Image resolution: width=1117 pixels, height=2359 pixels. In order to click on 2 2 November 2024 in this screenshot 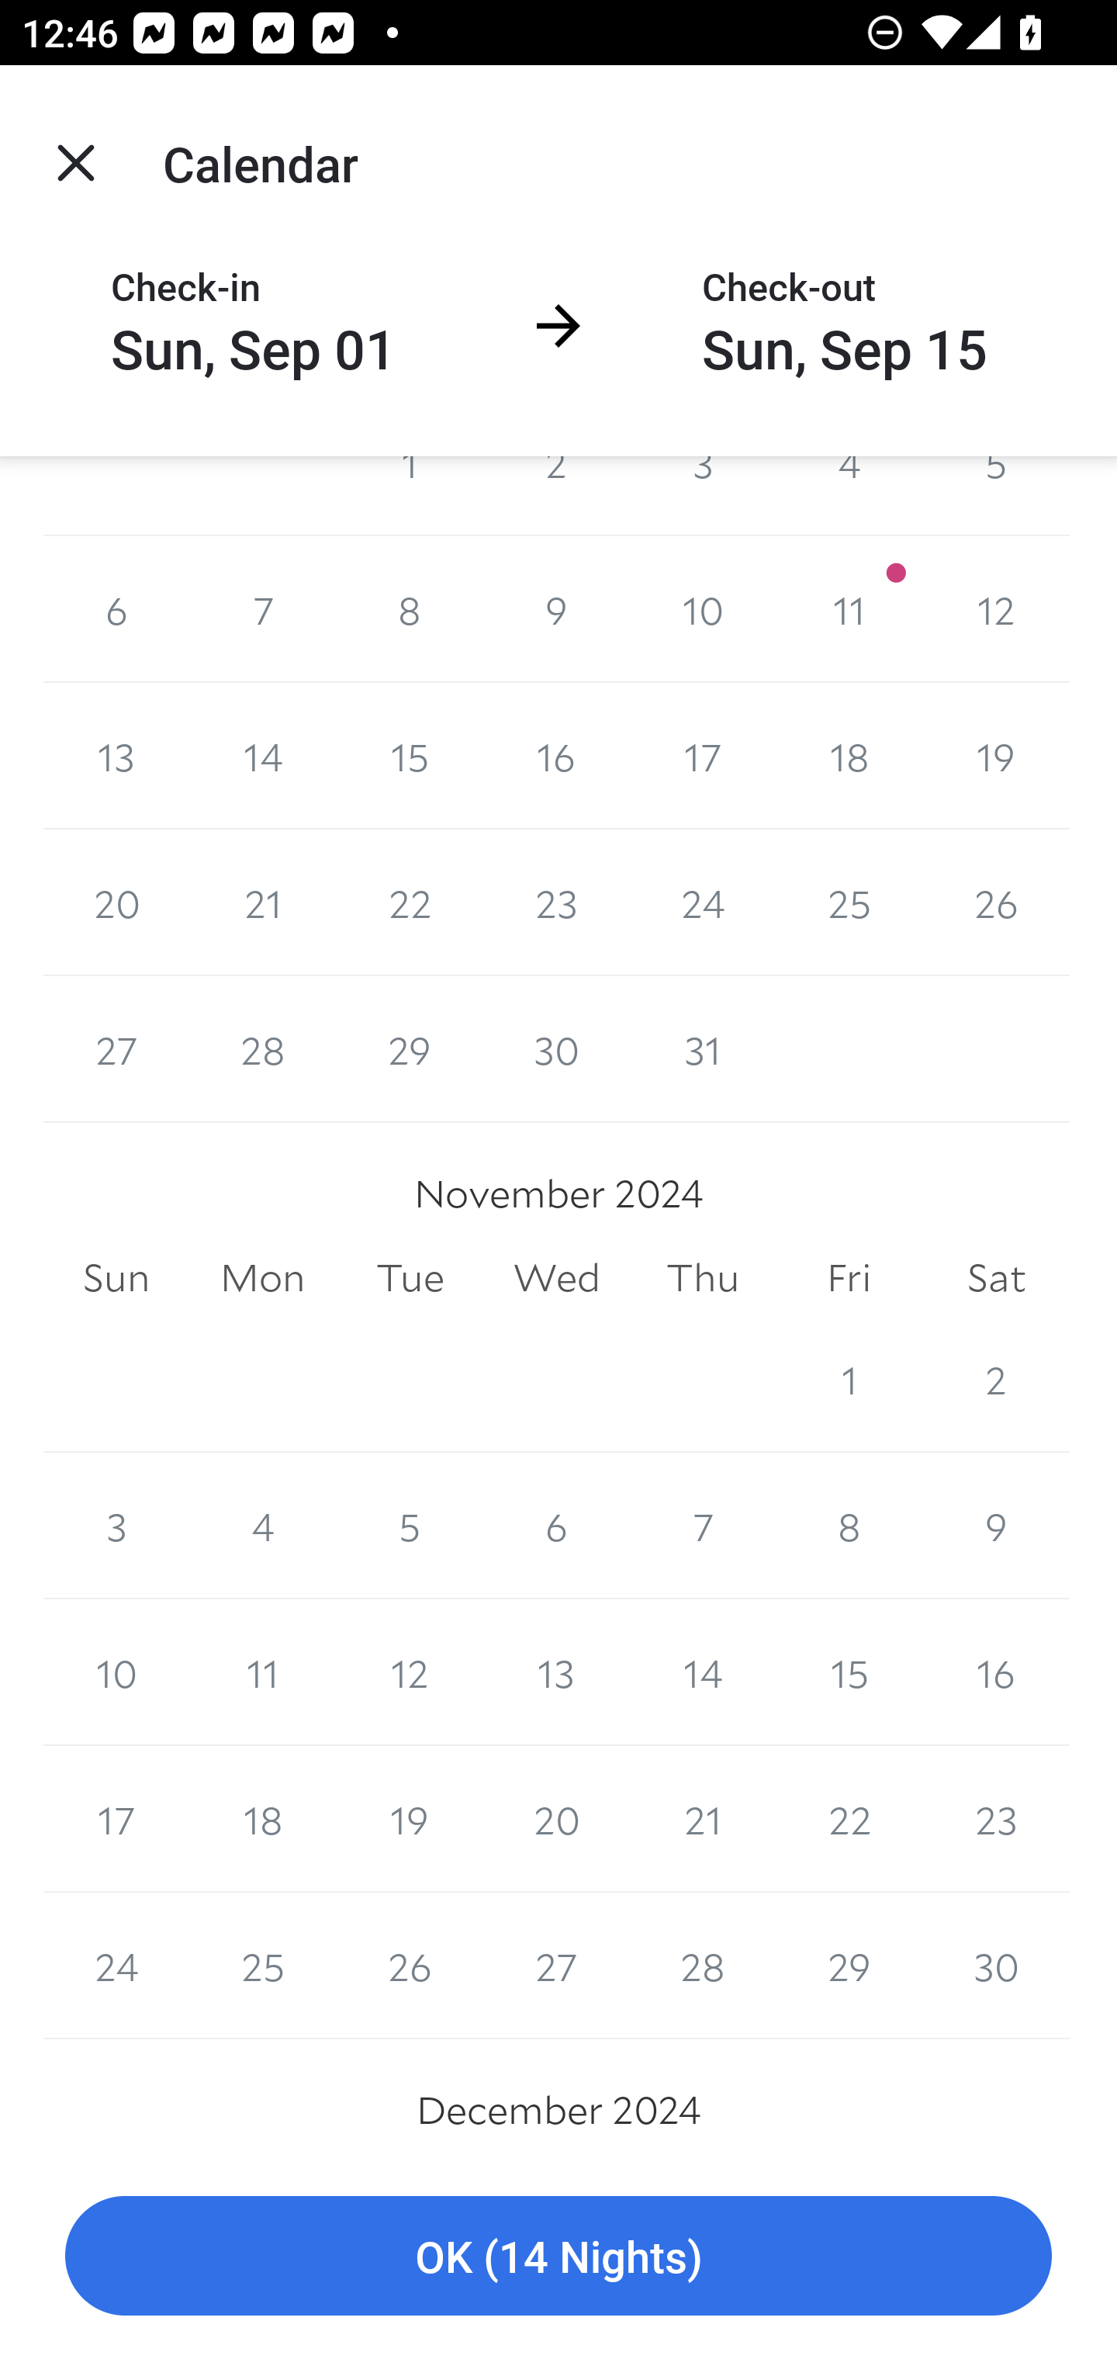, I will do `click(996, 1380)`.